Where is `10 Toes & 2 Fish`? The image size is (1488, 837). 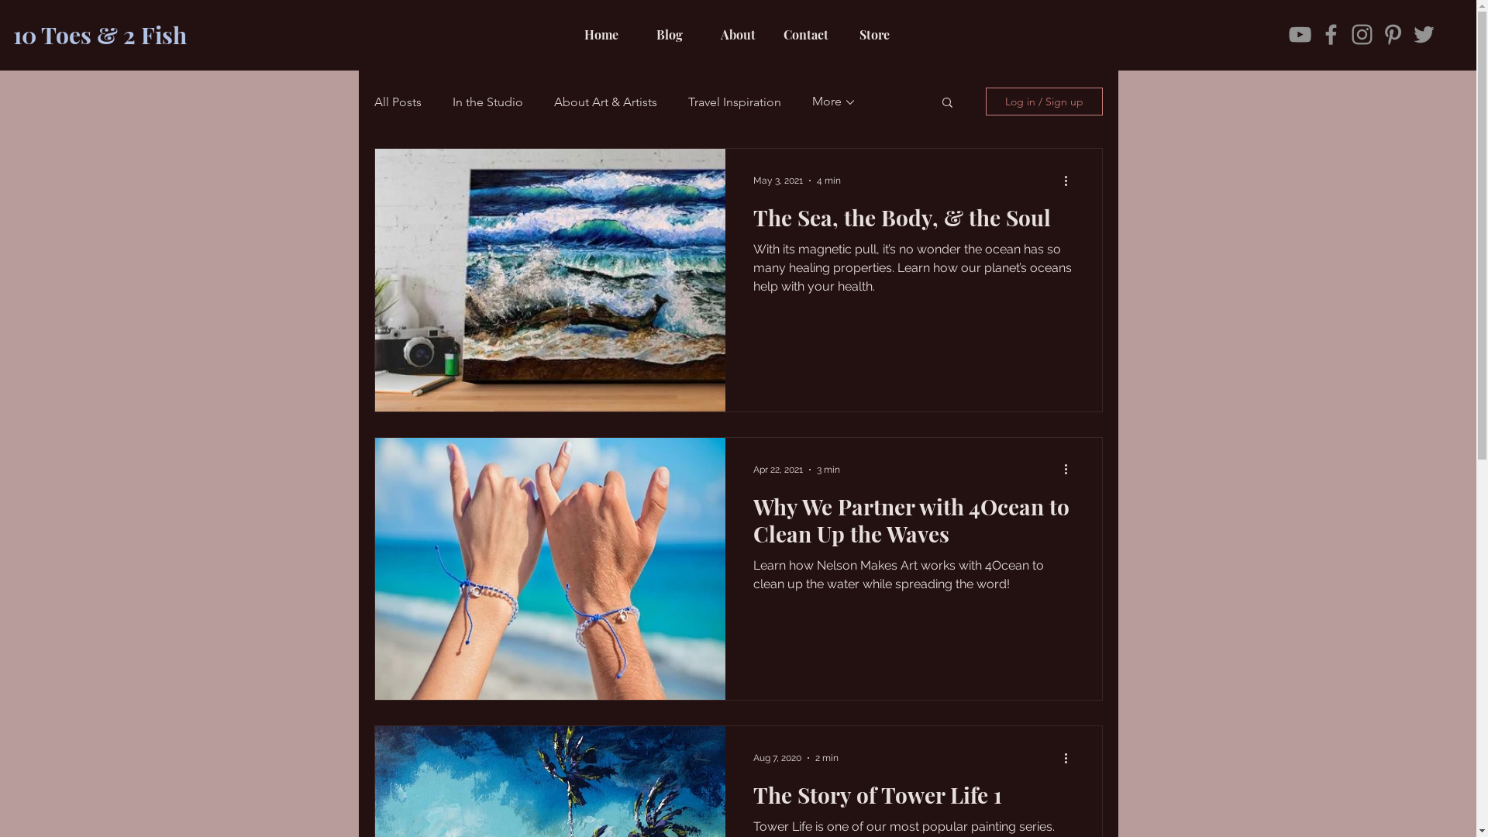 10 Toes & 2 Fish is located at coordinates (100, 35).